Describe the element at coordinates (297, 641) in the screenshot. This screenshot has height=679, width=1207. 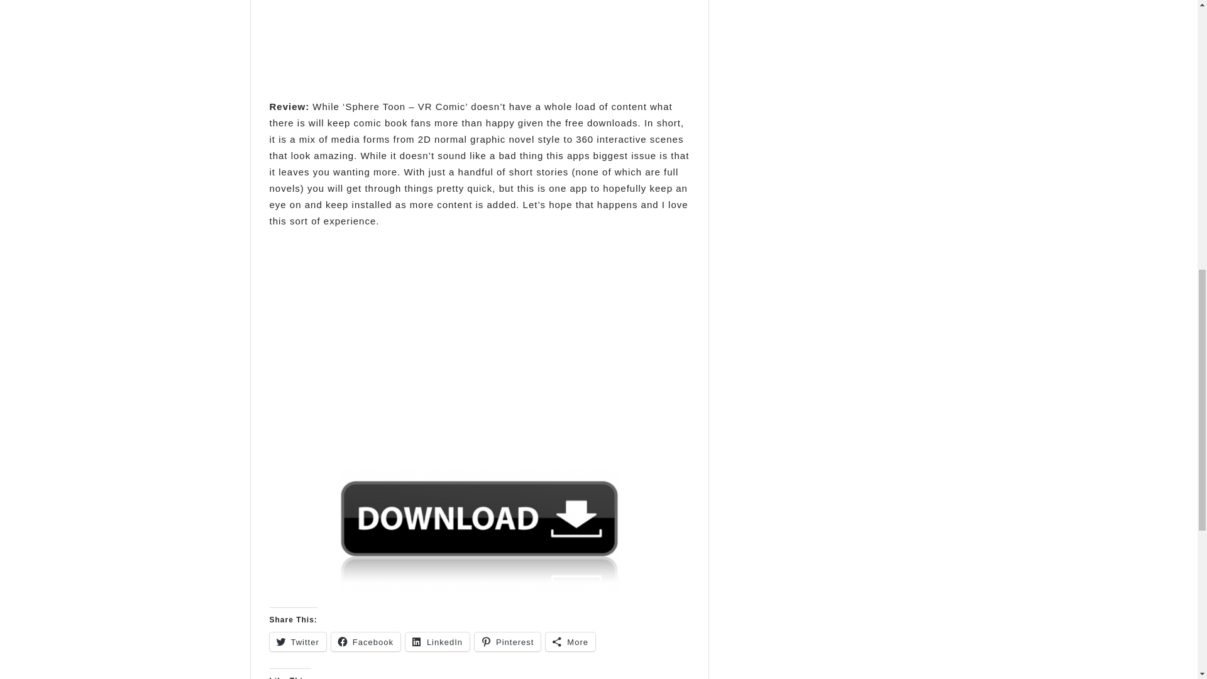
I see `Click to share on Twitter` at that location.